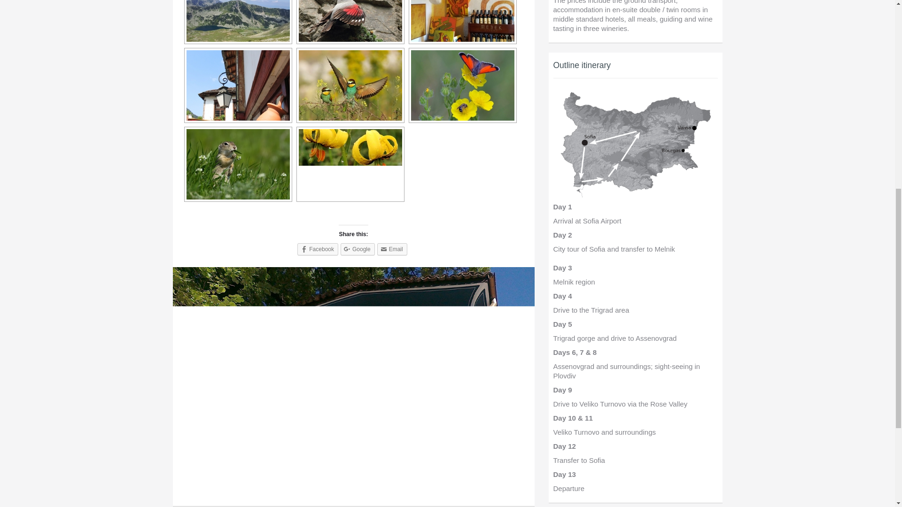 This screenshot has height=507, width=902. I want to click on Wallcreeper by Mladen Vasilev, so click(349, 22).